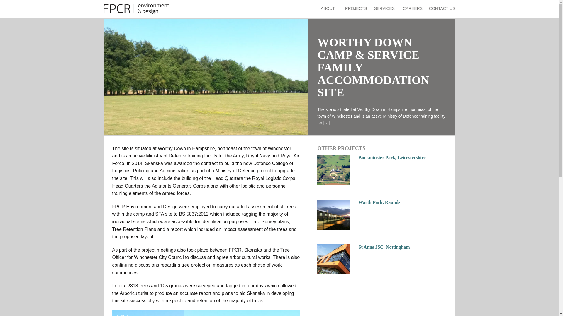 Image resolution: width=563 pixels, height=316 pixels. What do you see at coordinates (442, 9) in the screenshot?
I see `CONTACT US` at bounding box center [442, 9].